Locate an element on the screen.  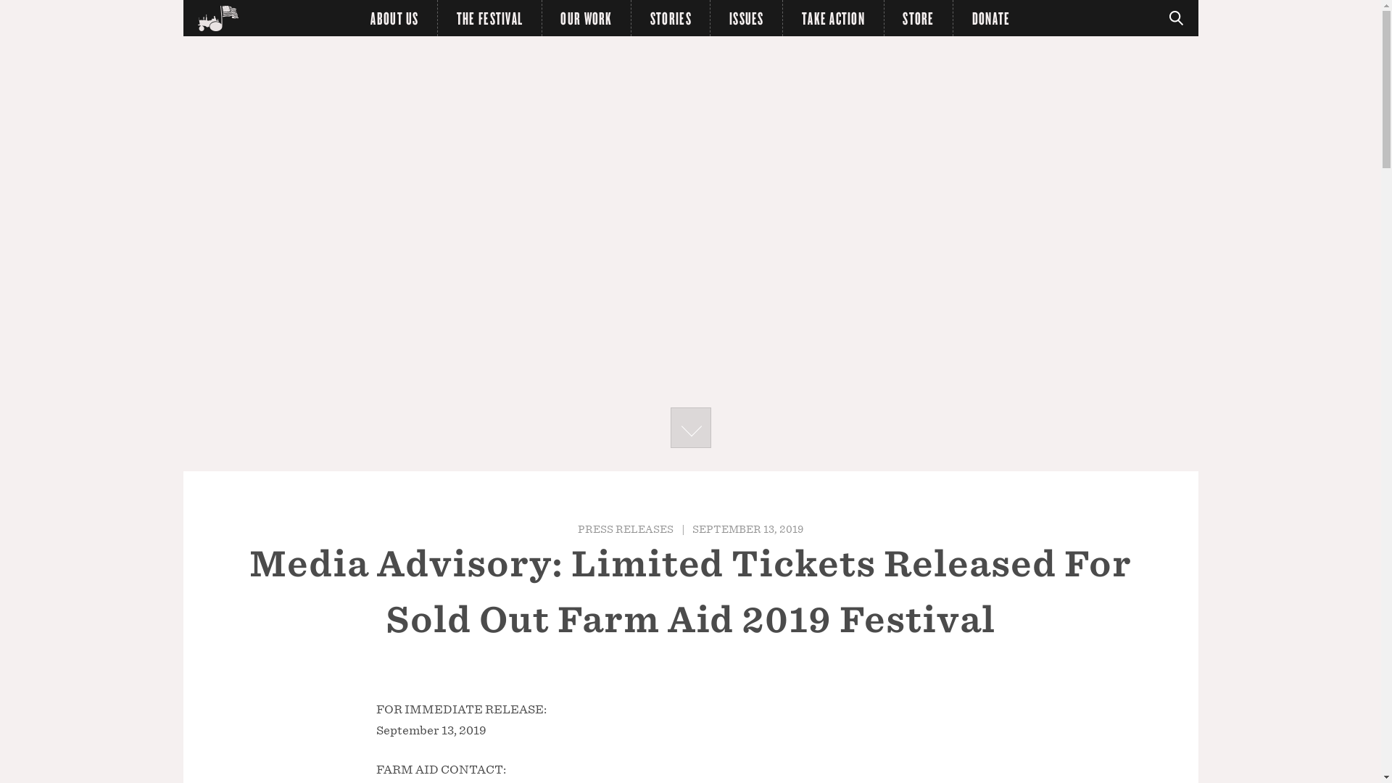
DONATE is located at coordinates (990, 17).